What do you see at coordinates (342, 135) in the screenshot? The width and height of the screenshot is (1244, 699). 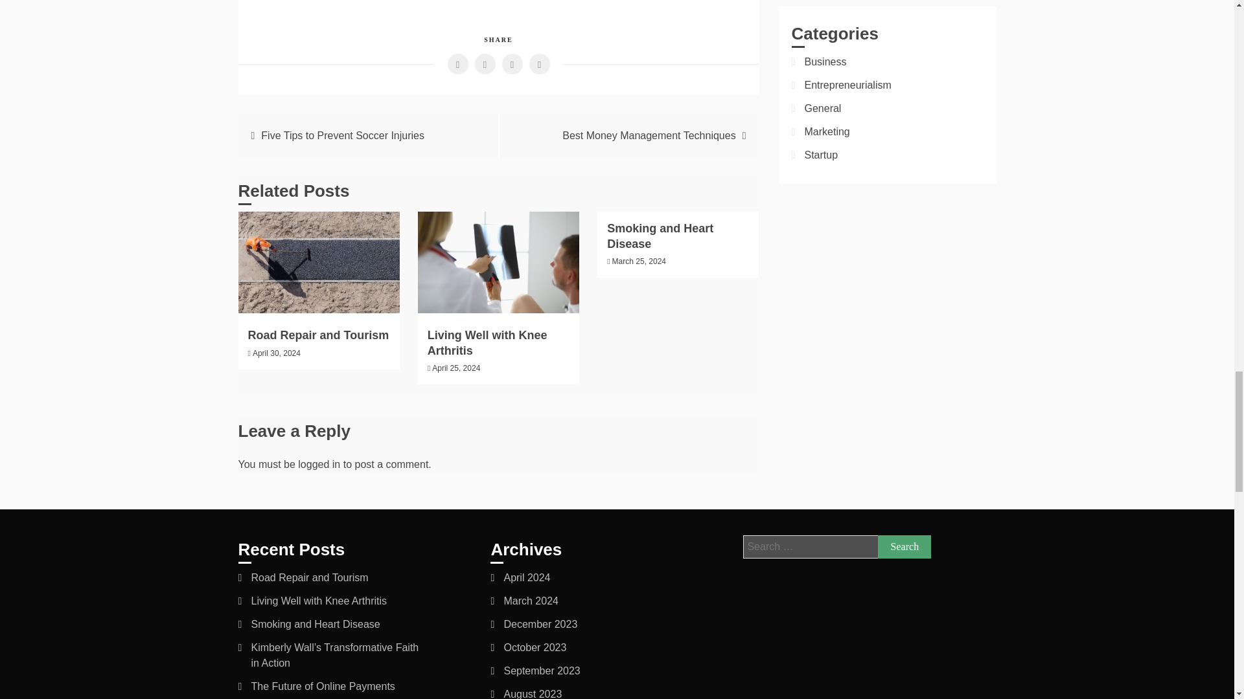 I see `Five Tips to Prevent Soccer Injuries` at bounding box center [342, 135].